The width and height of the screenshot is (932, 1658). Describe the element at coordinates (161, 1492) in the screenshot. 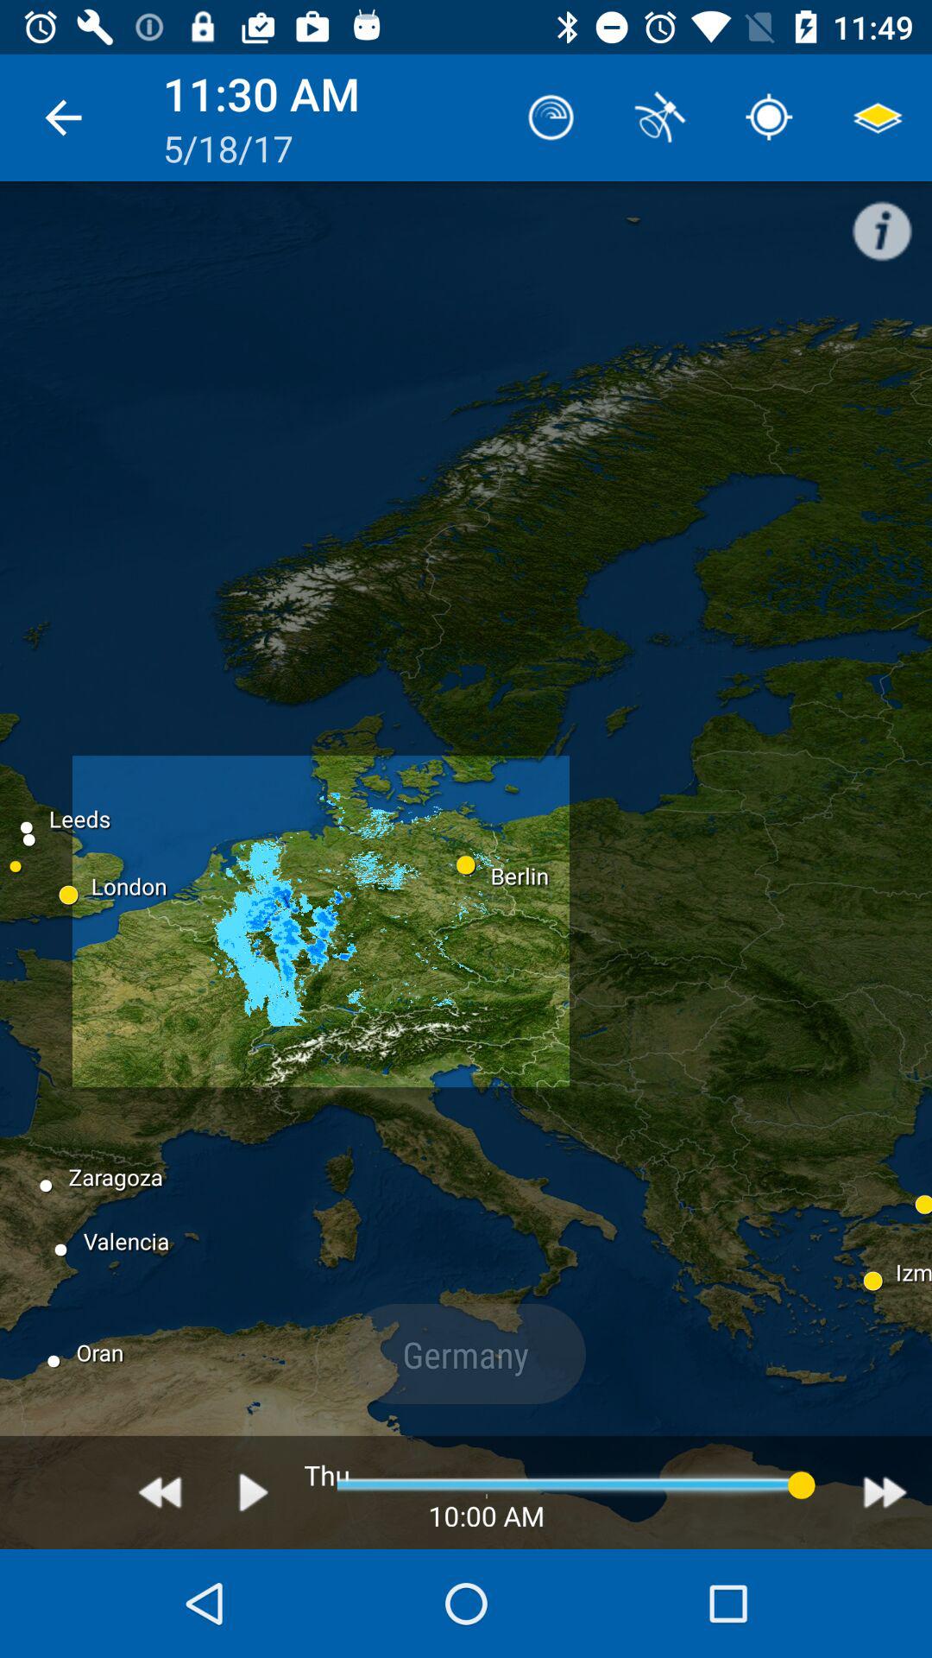

I see `rewind` at that location.